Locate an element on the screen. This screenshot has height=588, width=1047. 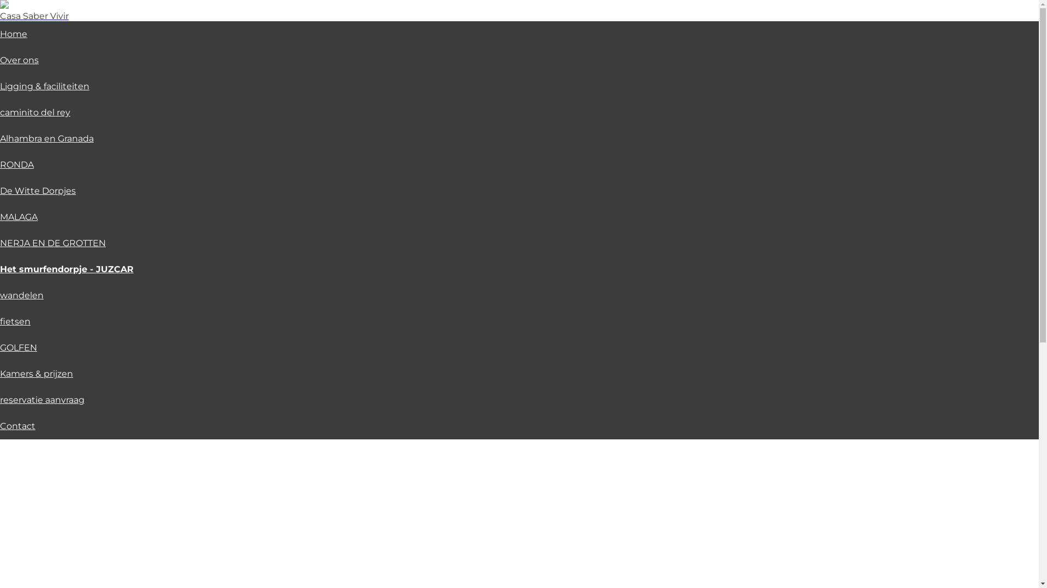
Over ons is located at coordinates (20, 60).